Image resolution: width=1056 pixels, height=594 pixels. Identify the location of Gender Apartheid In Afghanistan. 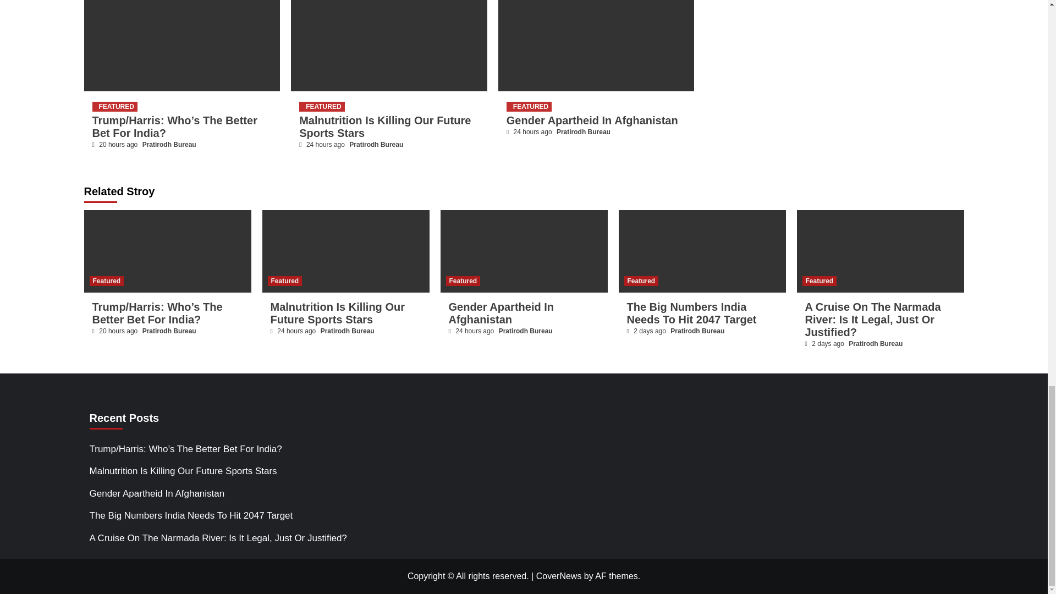
(592, 120).